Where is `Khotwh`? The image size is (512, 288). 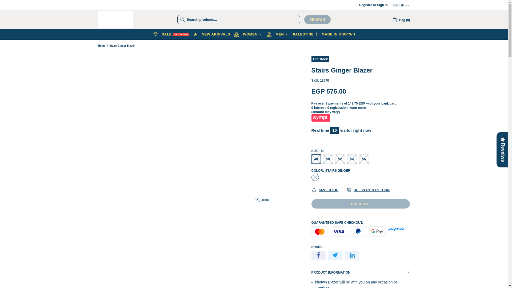
Khotwh is located at coordinates (115, 19).